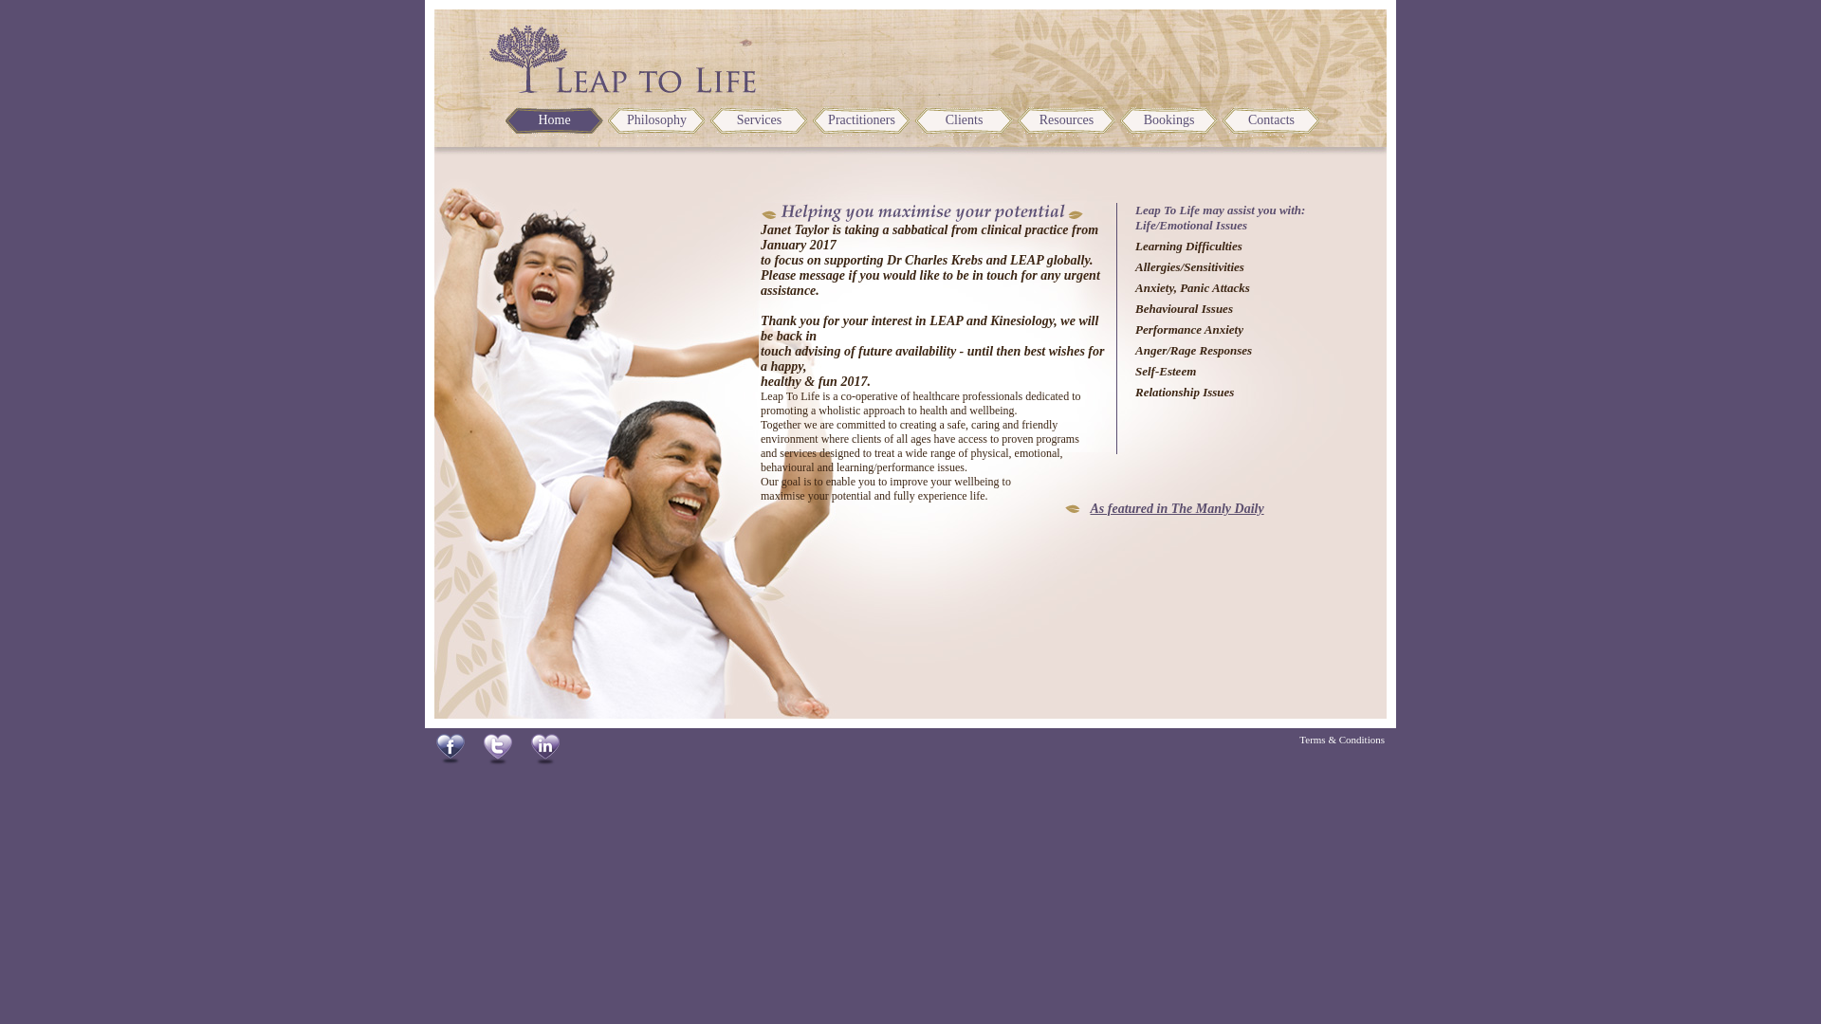 The height and width of the screenshot is (1024, 1821). Describe the element at coordinates (1271, 123) in the screenshot. I see `Contacts` at that location.